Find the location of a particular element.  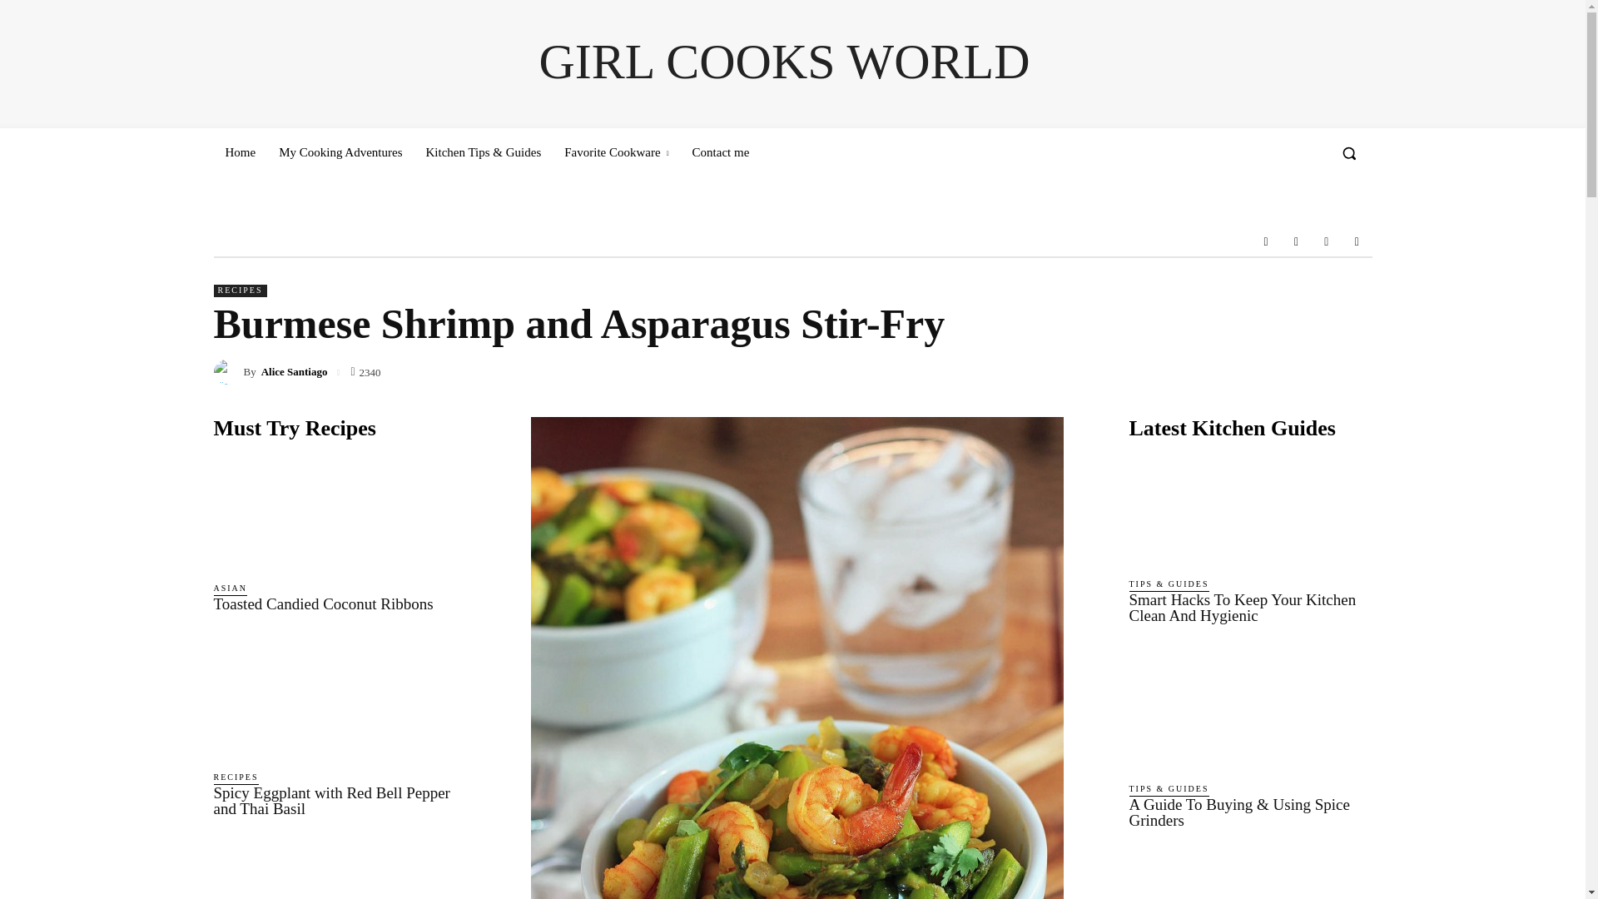

VKontakte is located at coordinates (1327, 241).